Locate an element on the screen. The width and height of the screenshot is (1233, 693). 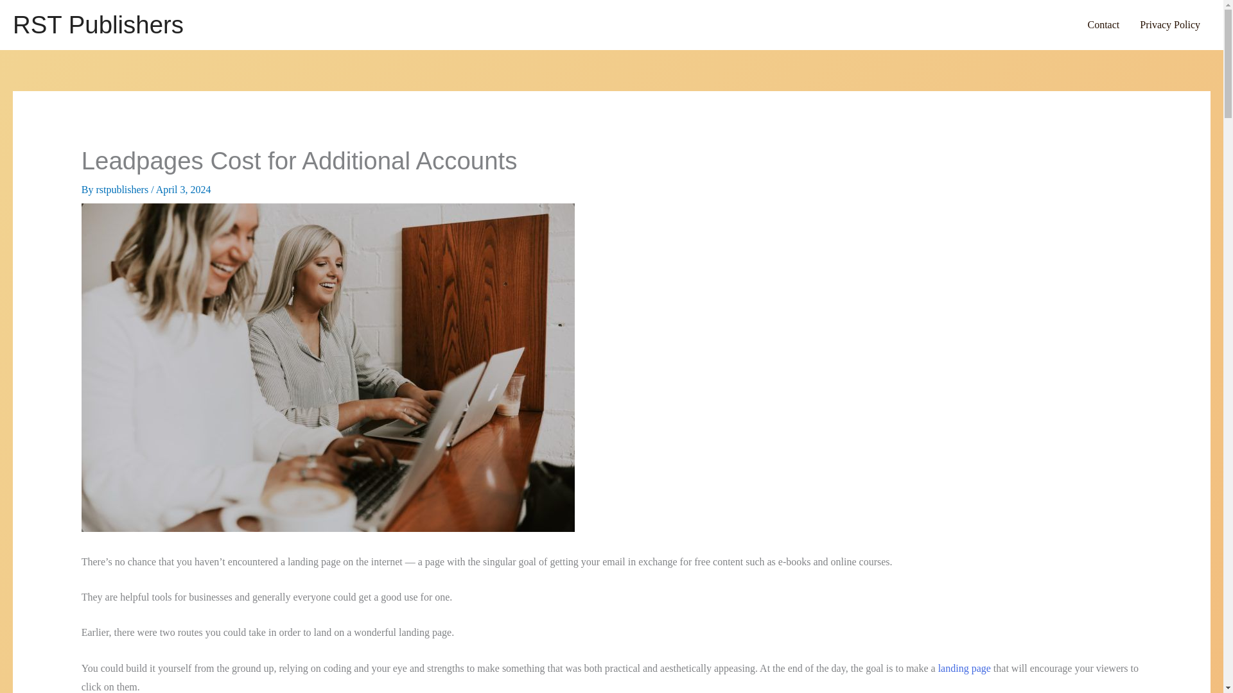
View all posts by rstpublishers is located at coordinates (123, 189).